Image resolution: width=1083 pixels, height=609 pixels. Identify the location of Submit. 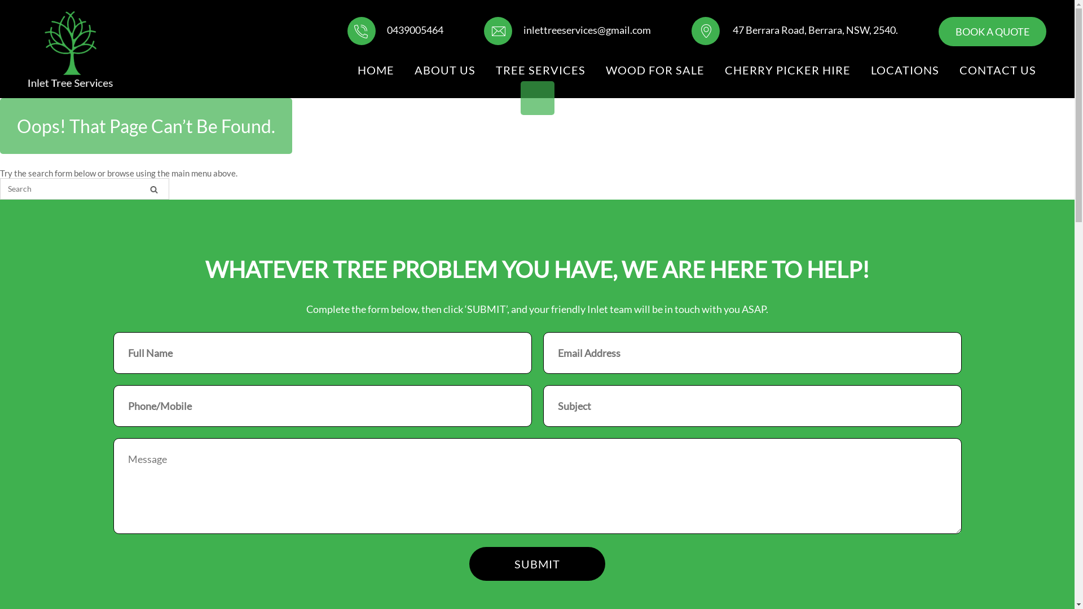
(537, 564).